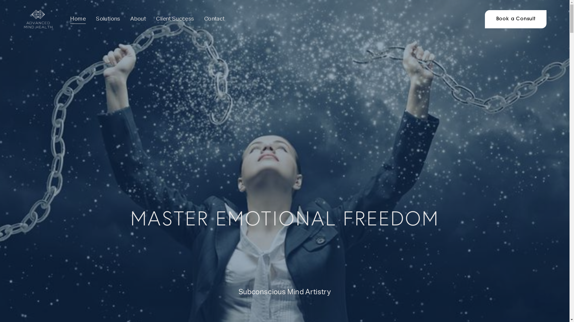  I want to click on Home, so click(78, 19).